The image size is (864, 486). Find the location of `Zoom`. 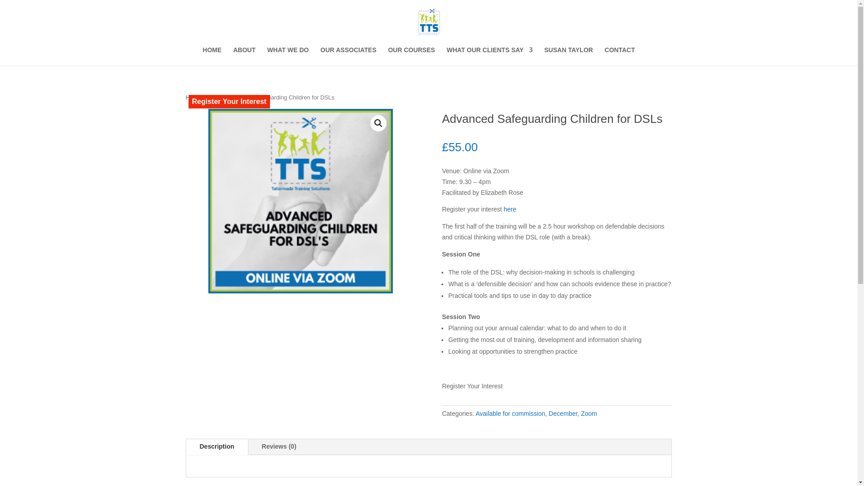

Zoom is located at coordinates (589, 413).